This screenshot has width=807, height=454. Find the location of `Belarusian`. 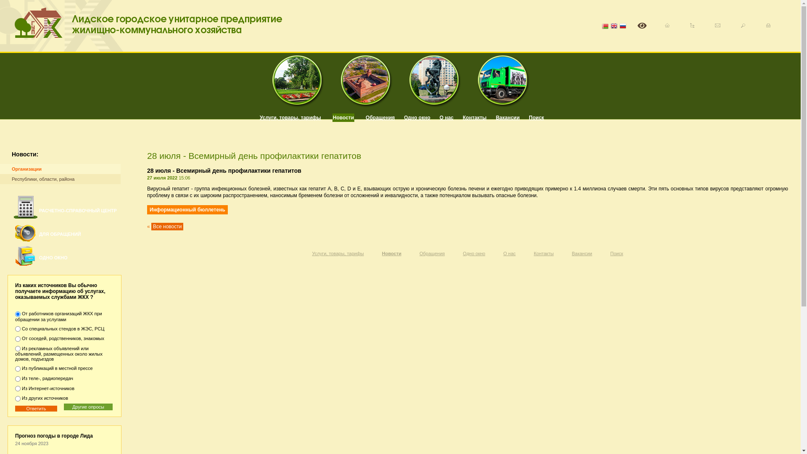

Belarusian is located at coordinates (605, 27).